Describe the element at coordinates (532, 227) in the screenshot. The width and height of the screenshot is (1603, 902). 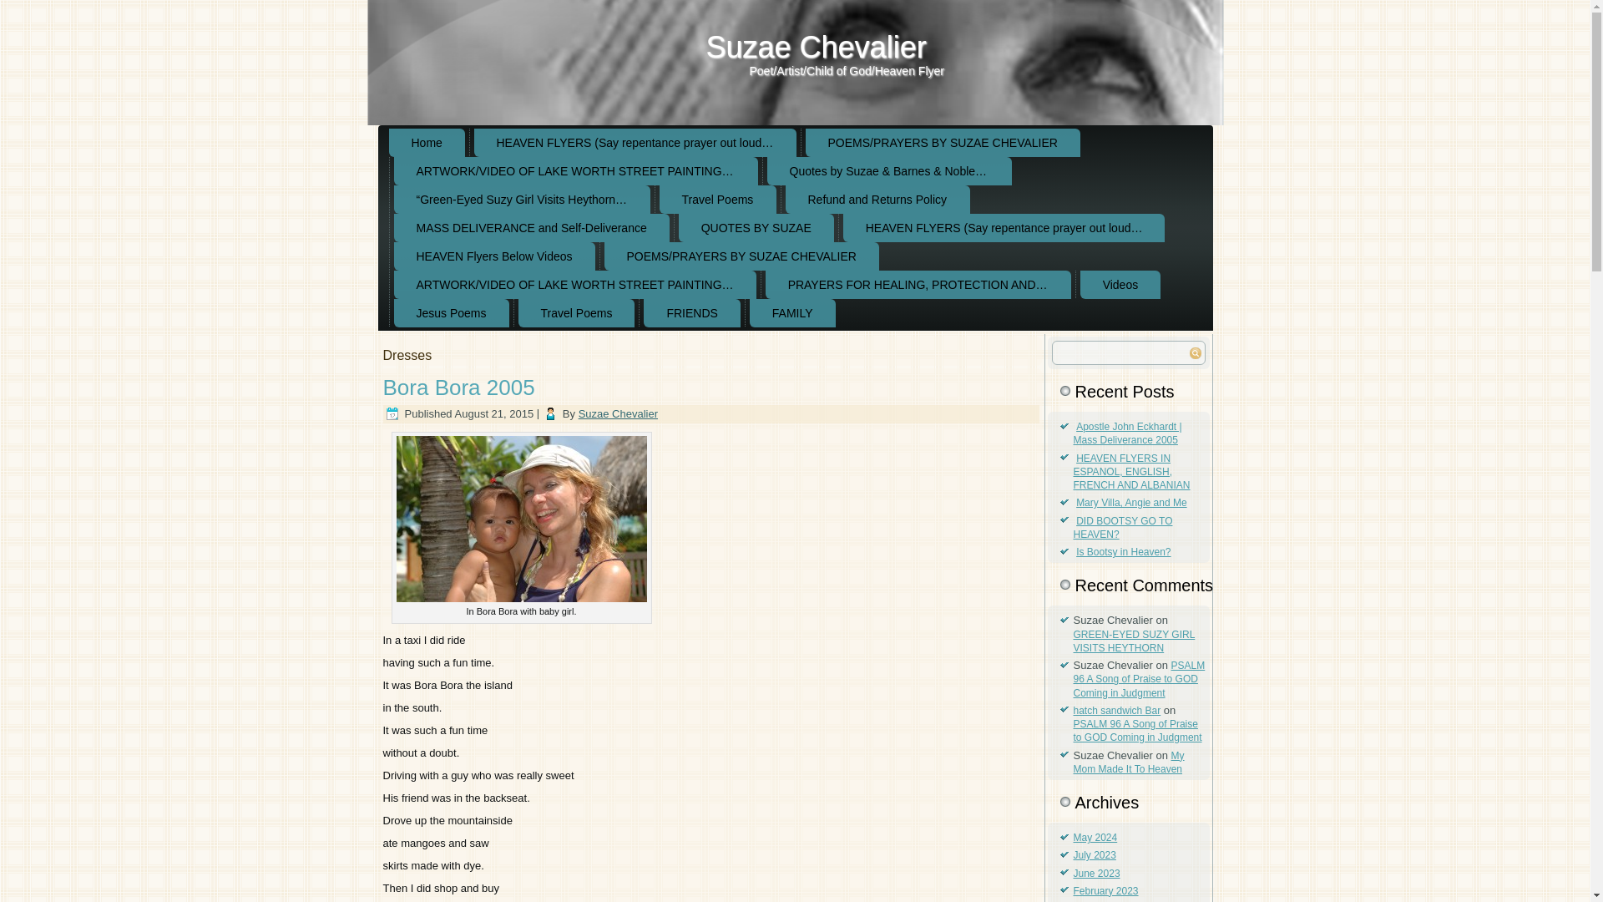
I see `MASS DELIVERANCE and Self-Deliverance` at that location.